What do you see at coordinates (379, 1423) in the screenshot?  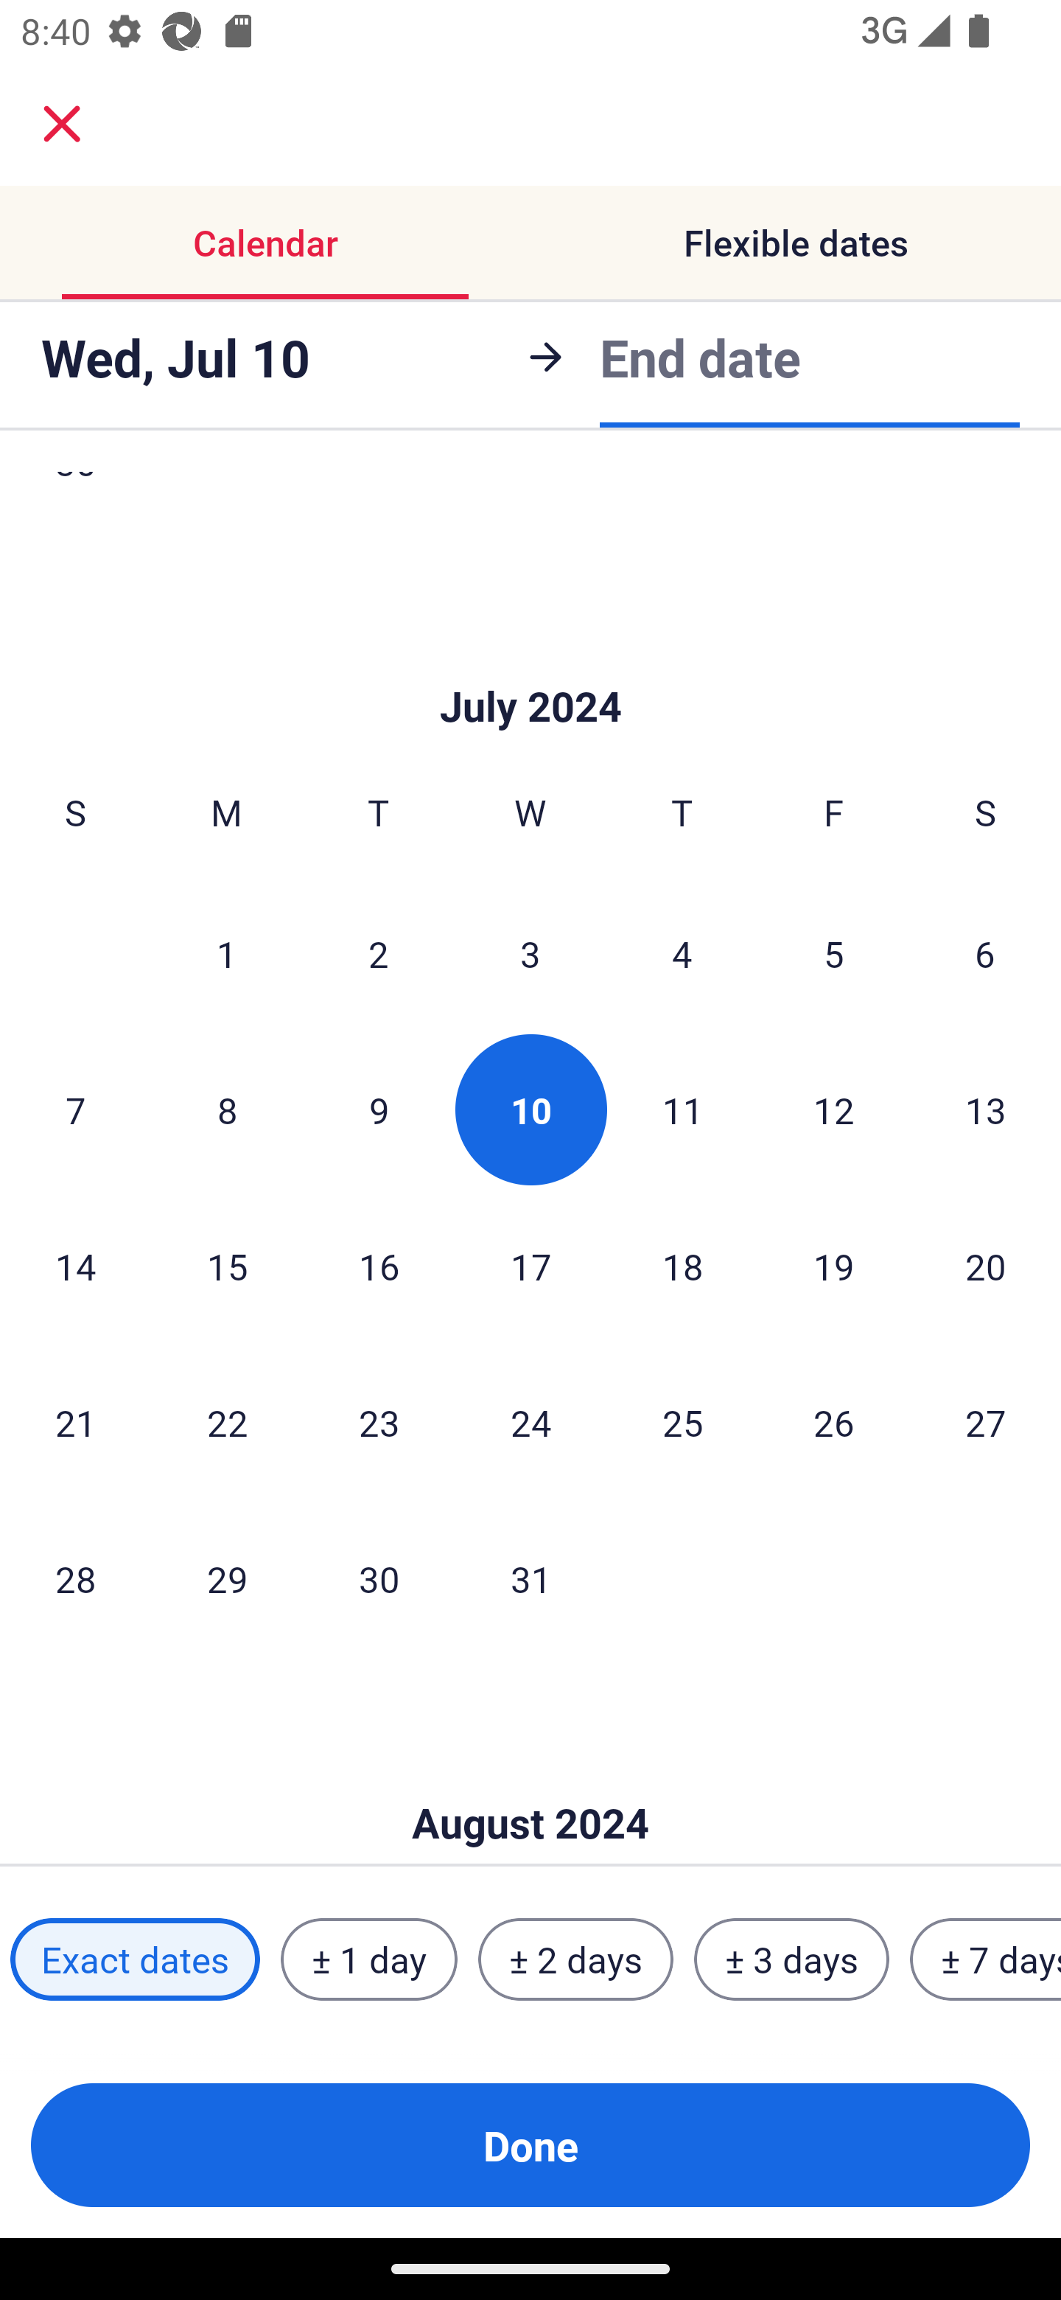 I see `23 Tuesday, July 23, 2024` at bounding box center [379, 1423].